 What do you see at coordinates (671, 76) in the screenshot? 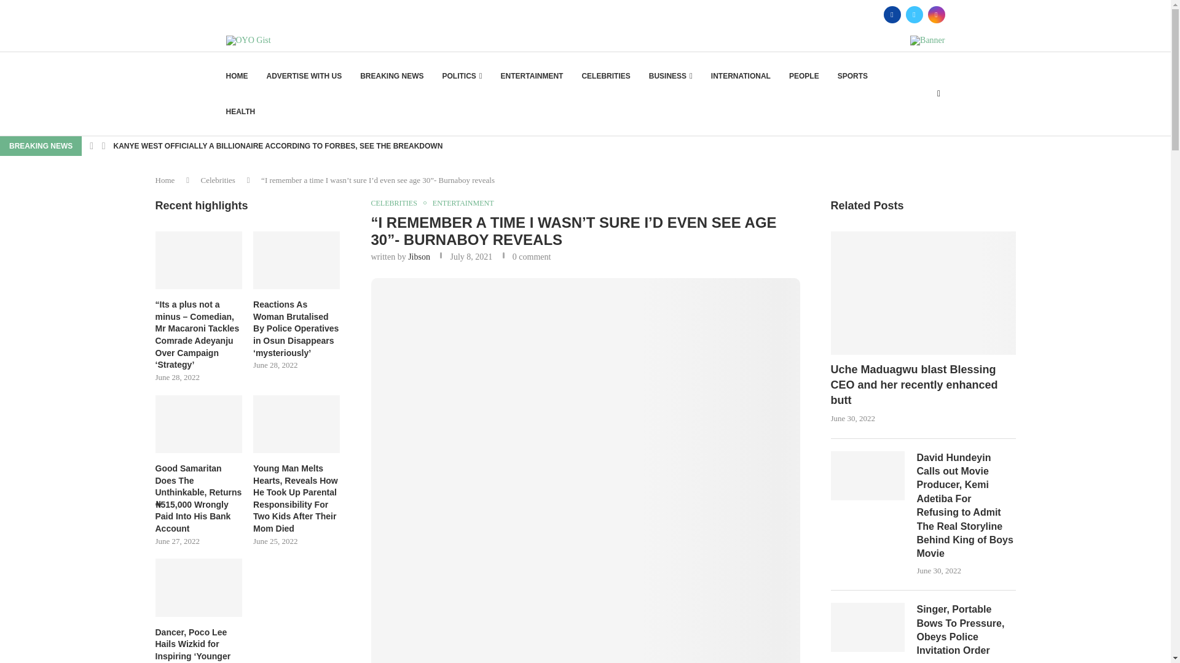
I see `BUSINESS` at bounding box center [671, 76].